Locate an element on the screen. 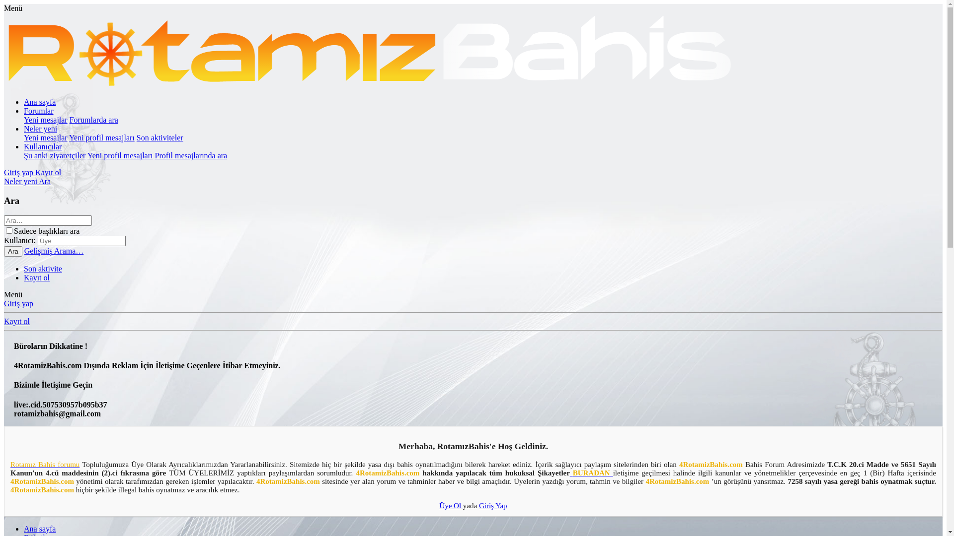 The image size is (954, 536). Ara is located at coordinates (45, 181).